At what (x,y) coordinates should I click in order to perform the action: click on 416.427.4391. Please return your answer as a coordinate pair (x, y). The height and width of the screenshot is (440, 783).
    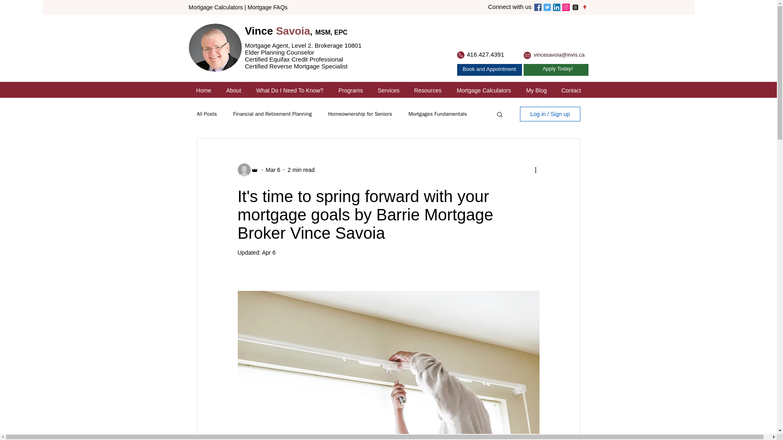
    Looking at the image, I should click on (485, 54).